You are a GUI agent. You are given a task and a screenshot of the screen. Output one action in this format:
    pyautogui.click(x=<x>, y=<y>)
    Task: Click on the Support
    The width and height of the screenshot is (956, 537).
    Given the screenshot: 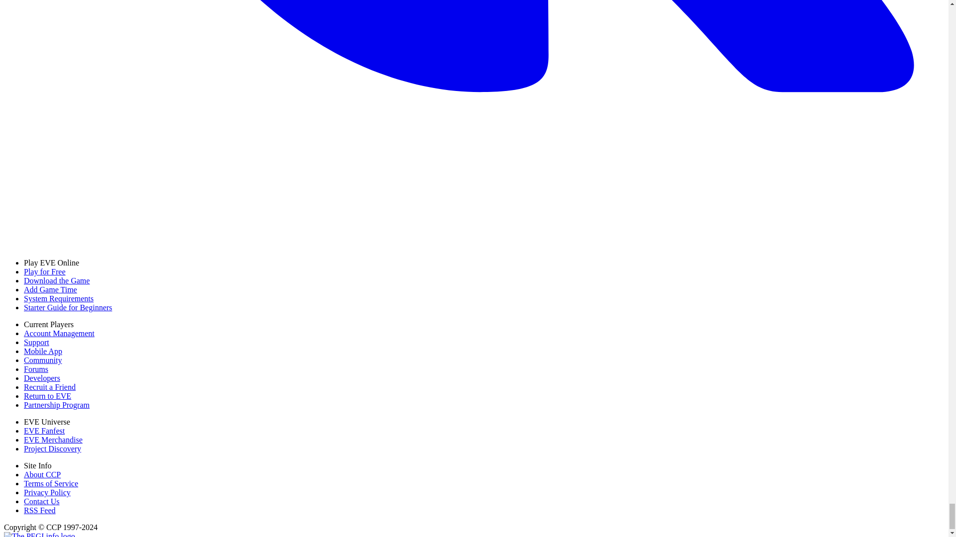 What is the action you would take?
    pyautogui.click(x=37, y=342)
    